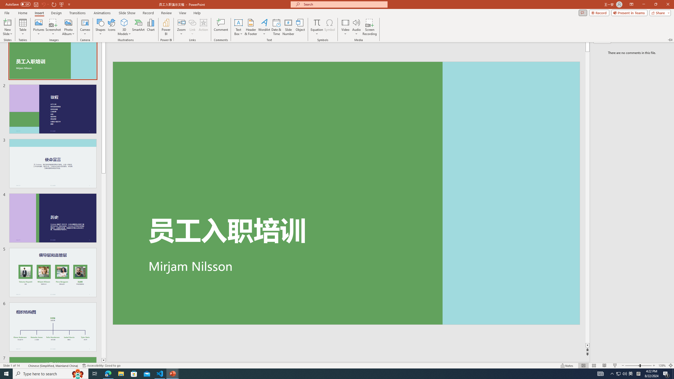 The height and width of the screenshot is (379, 674). I want to click on Character Shading, so click(162, 47).